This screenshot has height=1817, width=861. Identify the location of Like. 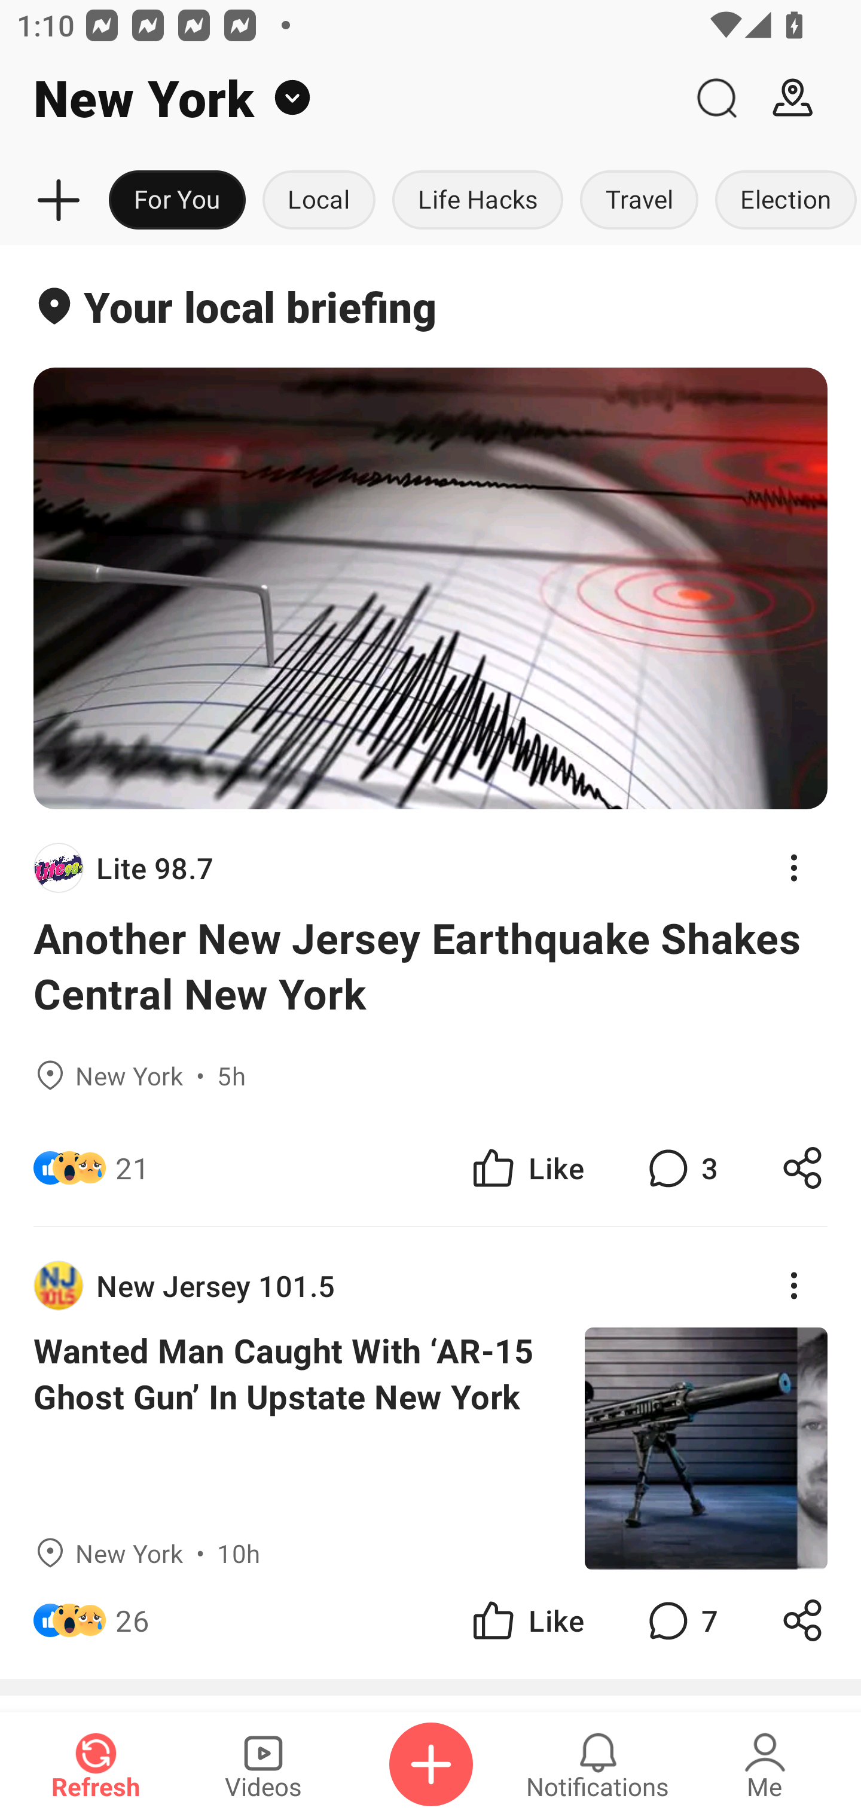
(526, 1620).